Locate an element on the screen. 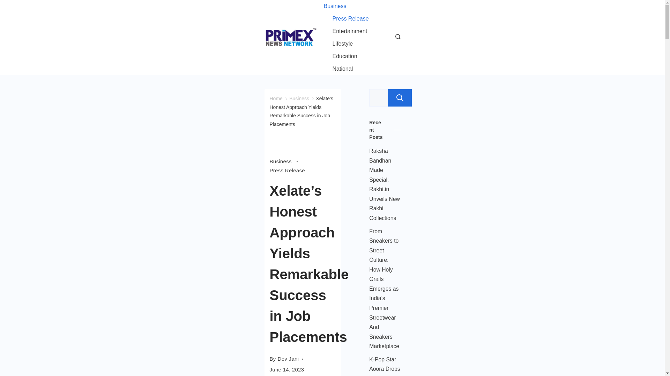 This screenshot has height=376, width=670. Entertainment is located at coordinates (350, 31).